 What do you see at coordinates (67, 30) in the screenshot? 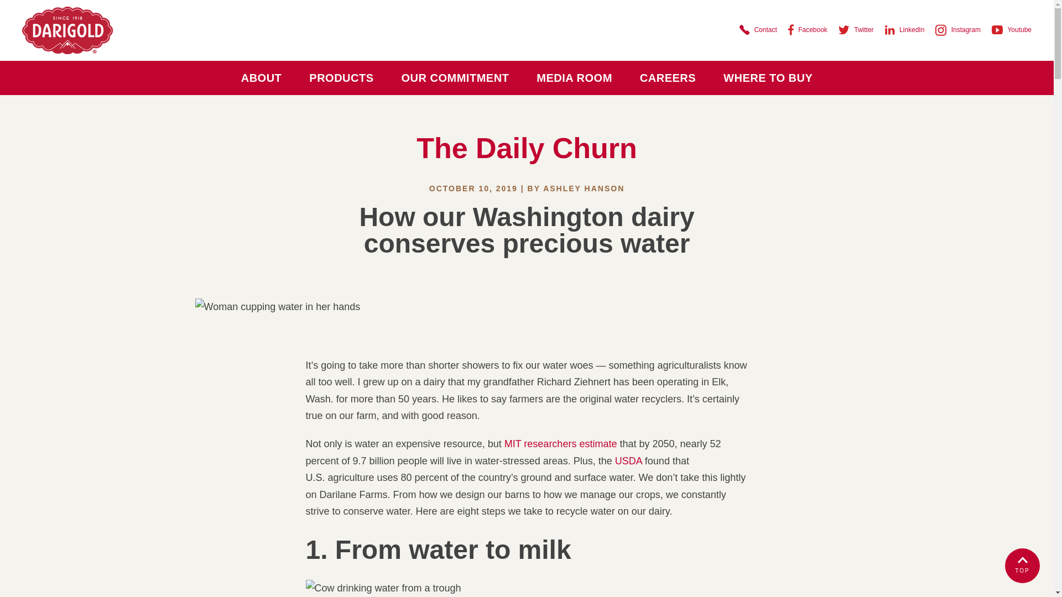
I see `Darigold` at bounding box center [67, 30].